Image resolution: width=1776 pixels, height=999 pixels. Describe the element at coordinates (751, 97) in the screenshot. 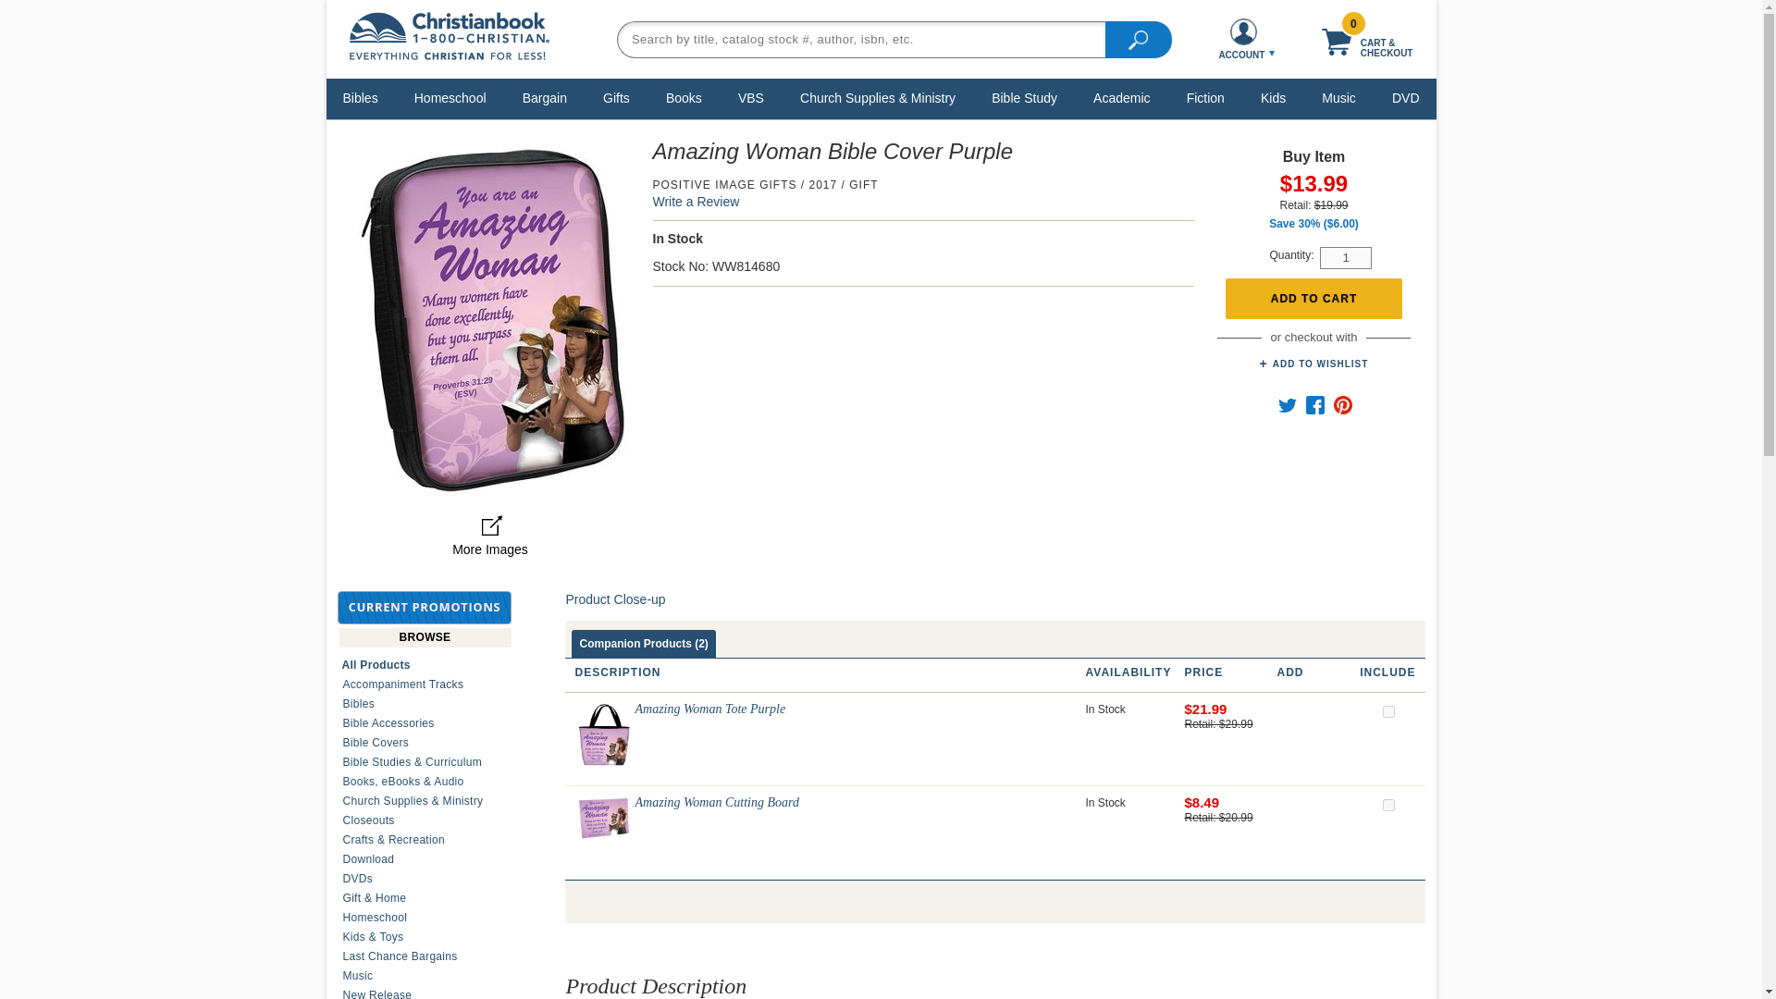

I see `VBS` at that location.